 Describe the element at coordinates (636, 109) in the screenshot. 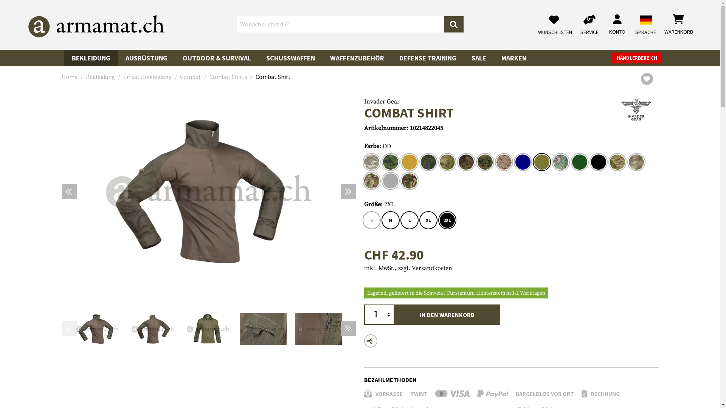

I see `Invader Gear` at that location.